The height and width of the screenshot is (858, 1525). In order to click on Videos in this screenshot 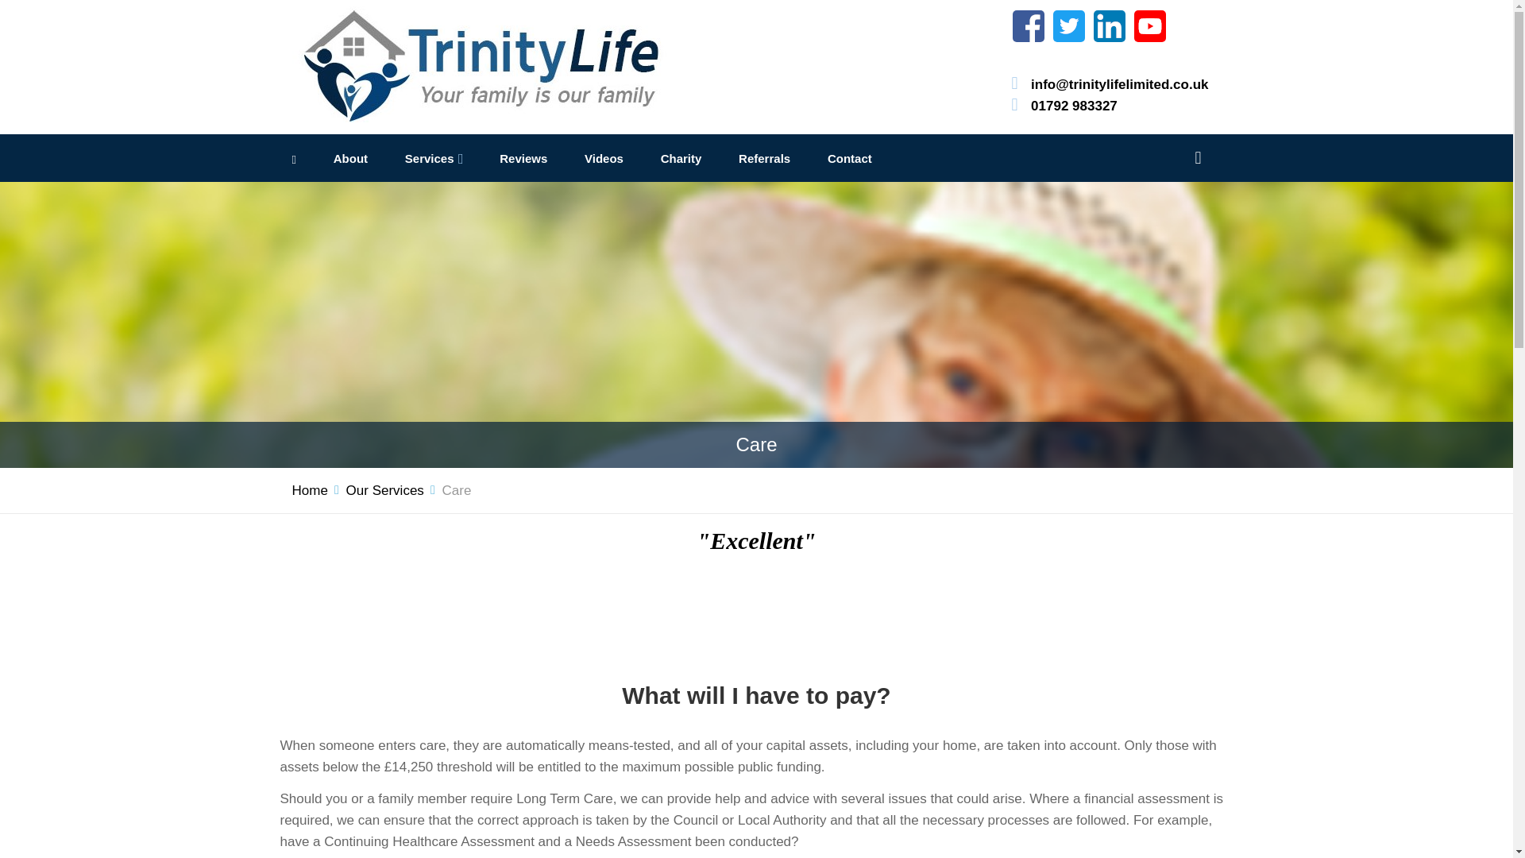, I will do `click(604, 159)`.